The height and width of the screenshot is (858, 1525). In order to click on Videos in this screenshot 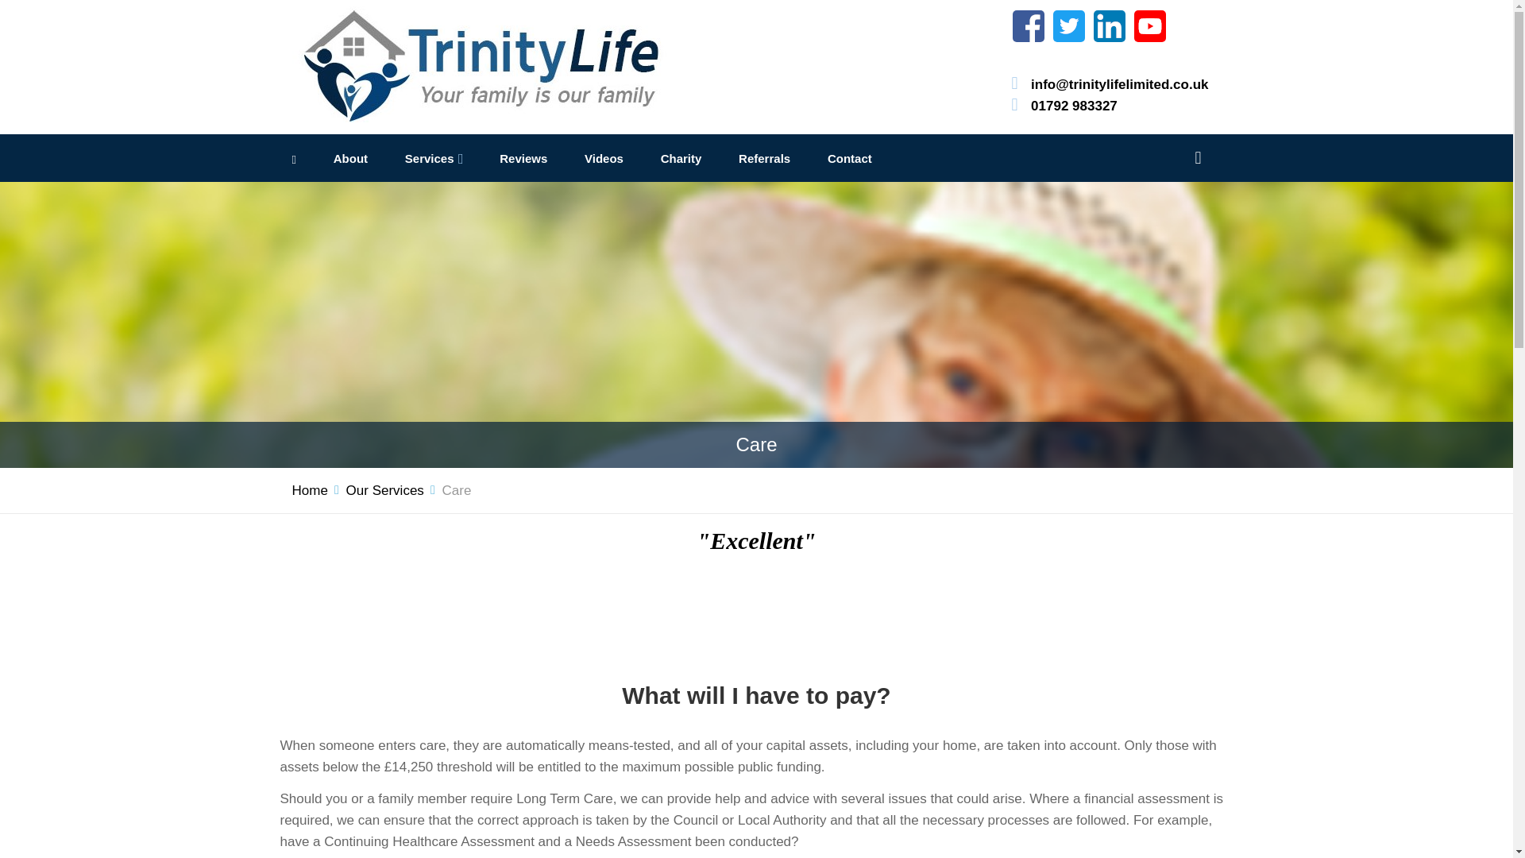, I will do `click(604, 159)`.